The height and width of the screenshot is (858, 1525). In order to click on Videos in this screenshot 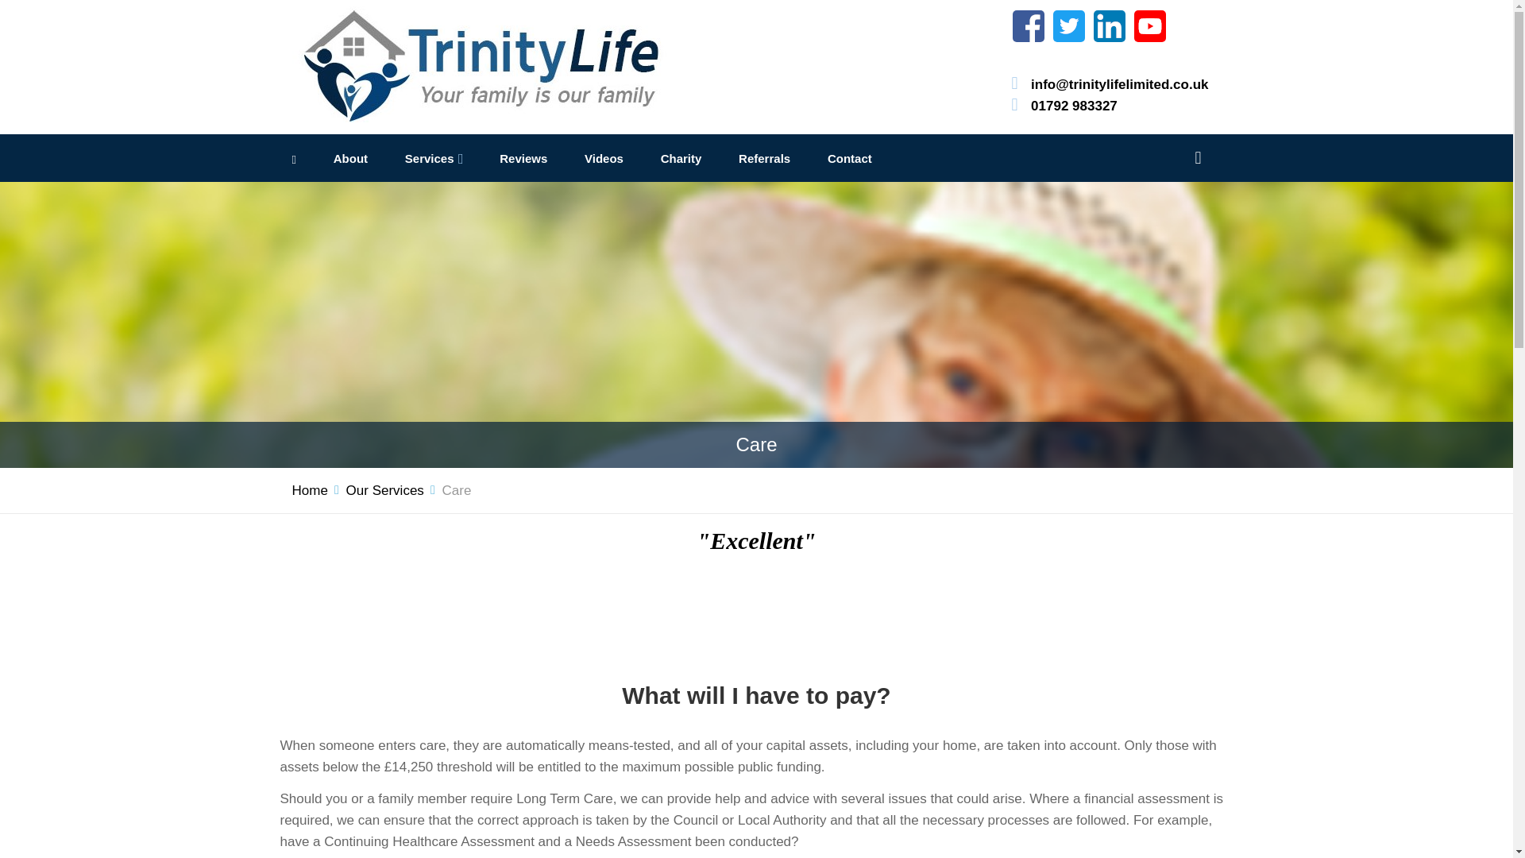, I will do `click(604, 159)`.